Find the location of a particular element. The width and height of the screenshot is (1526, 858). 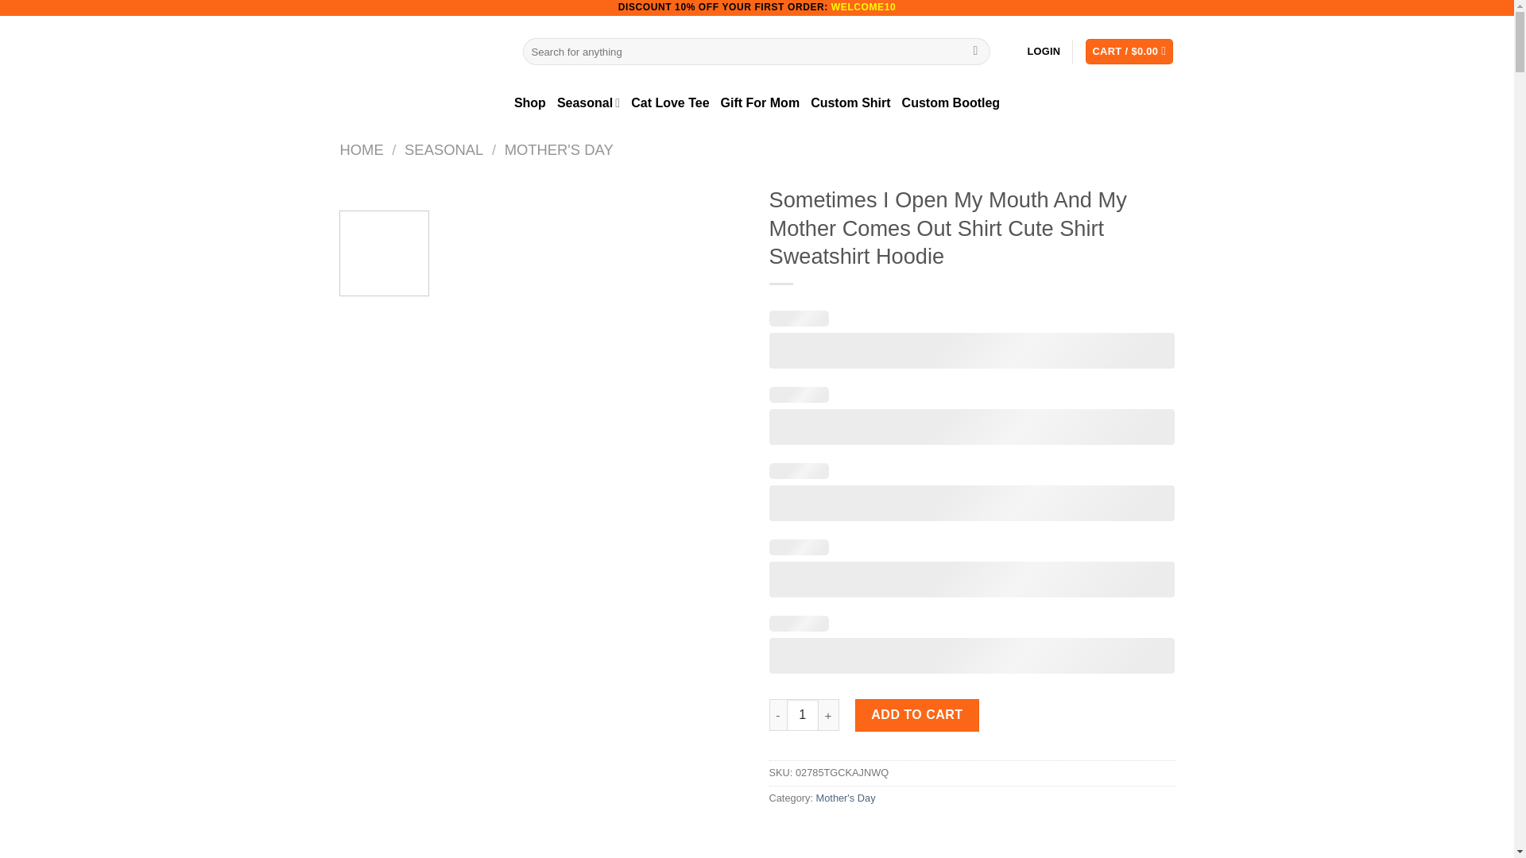

Cart is located at coordinates (1129, 52).